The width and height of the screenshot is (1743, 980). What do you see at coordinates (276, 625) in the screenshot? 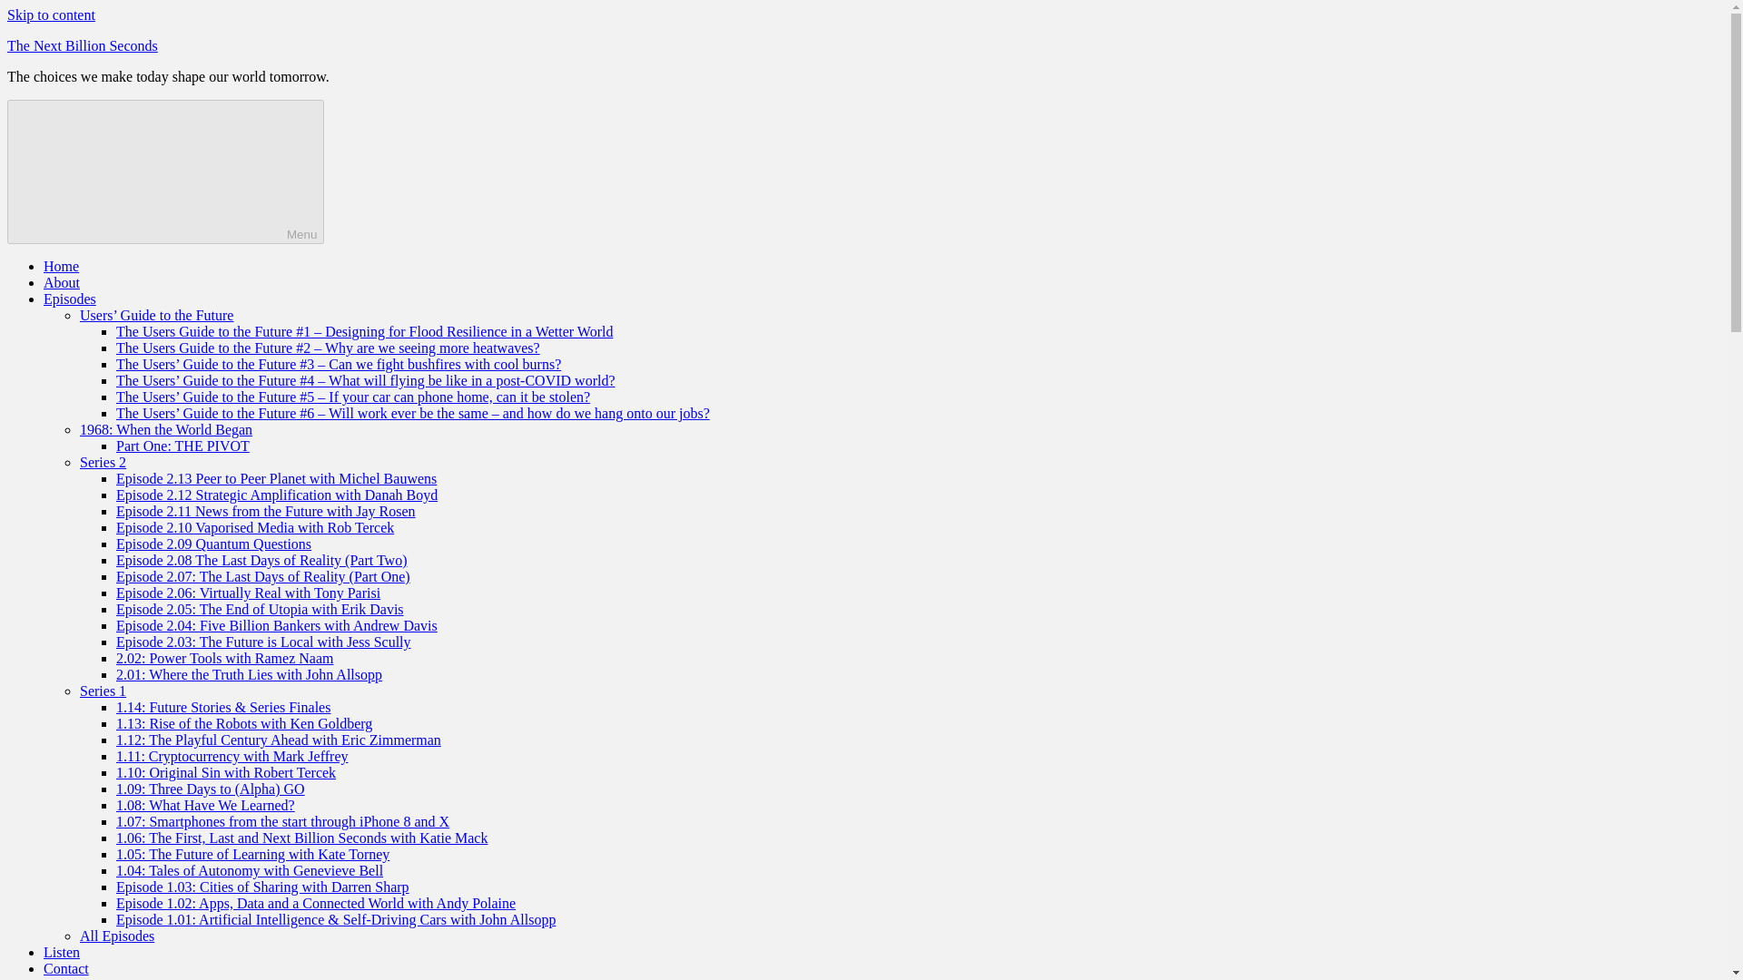
I see `Episode 2.04: Five Billion Bankers with Andrew Davis` at bounding box center [276, 625].